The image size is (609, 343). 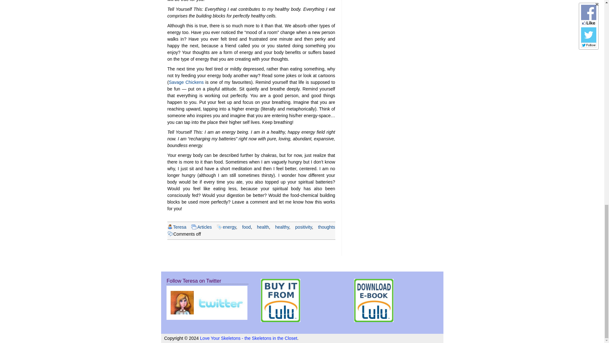 What do you see at coordinates (280, 300) in the screenshot?
I see `lulu` at bounding box center [280, 300].